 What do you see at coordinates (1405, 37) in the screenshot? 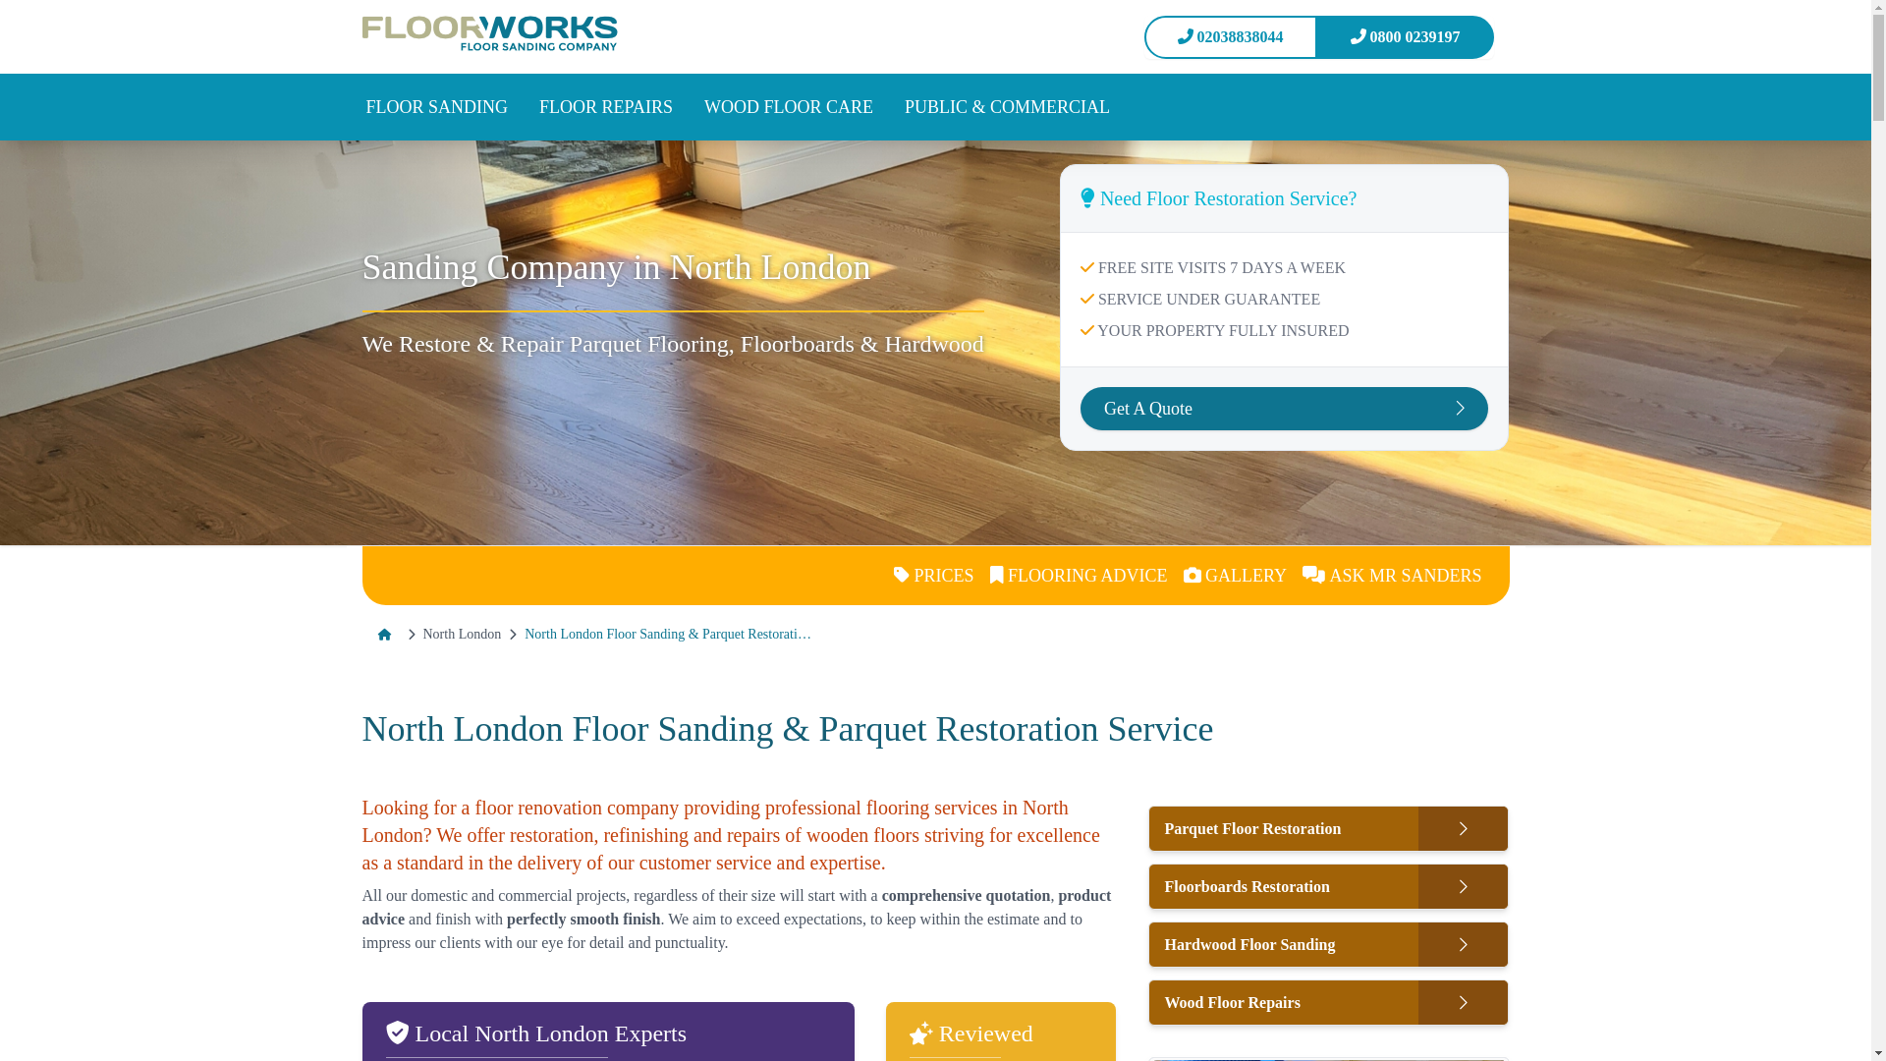
I see `0800 0239197` at bounding box center [1405, 37].